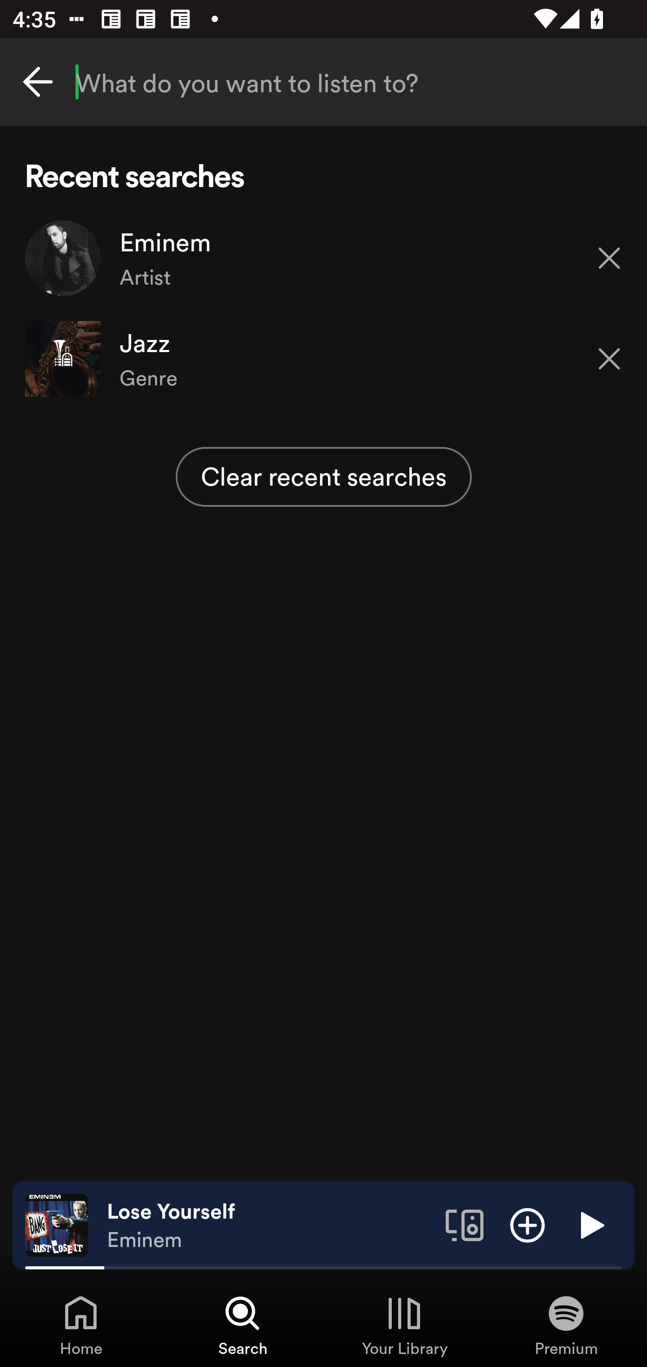 Image resolution: width=647 pixels, height=1367 pixels. Describe the element at coordinates (323, 359) in the screenshot. I see `Jazz Genre Remove` at that location.